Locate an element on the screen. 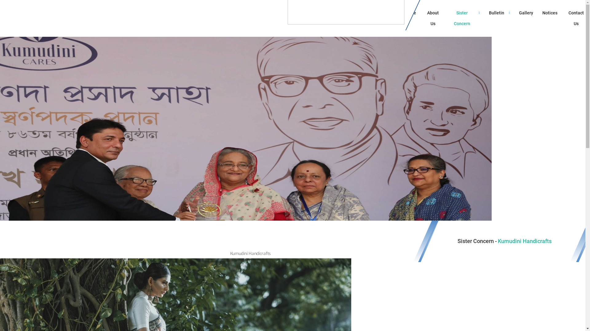  kumudiniho@kumudini.org.bd is located at coordinates (231, 11).